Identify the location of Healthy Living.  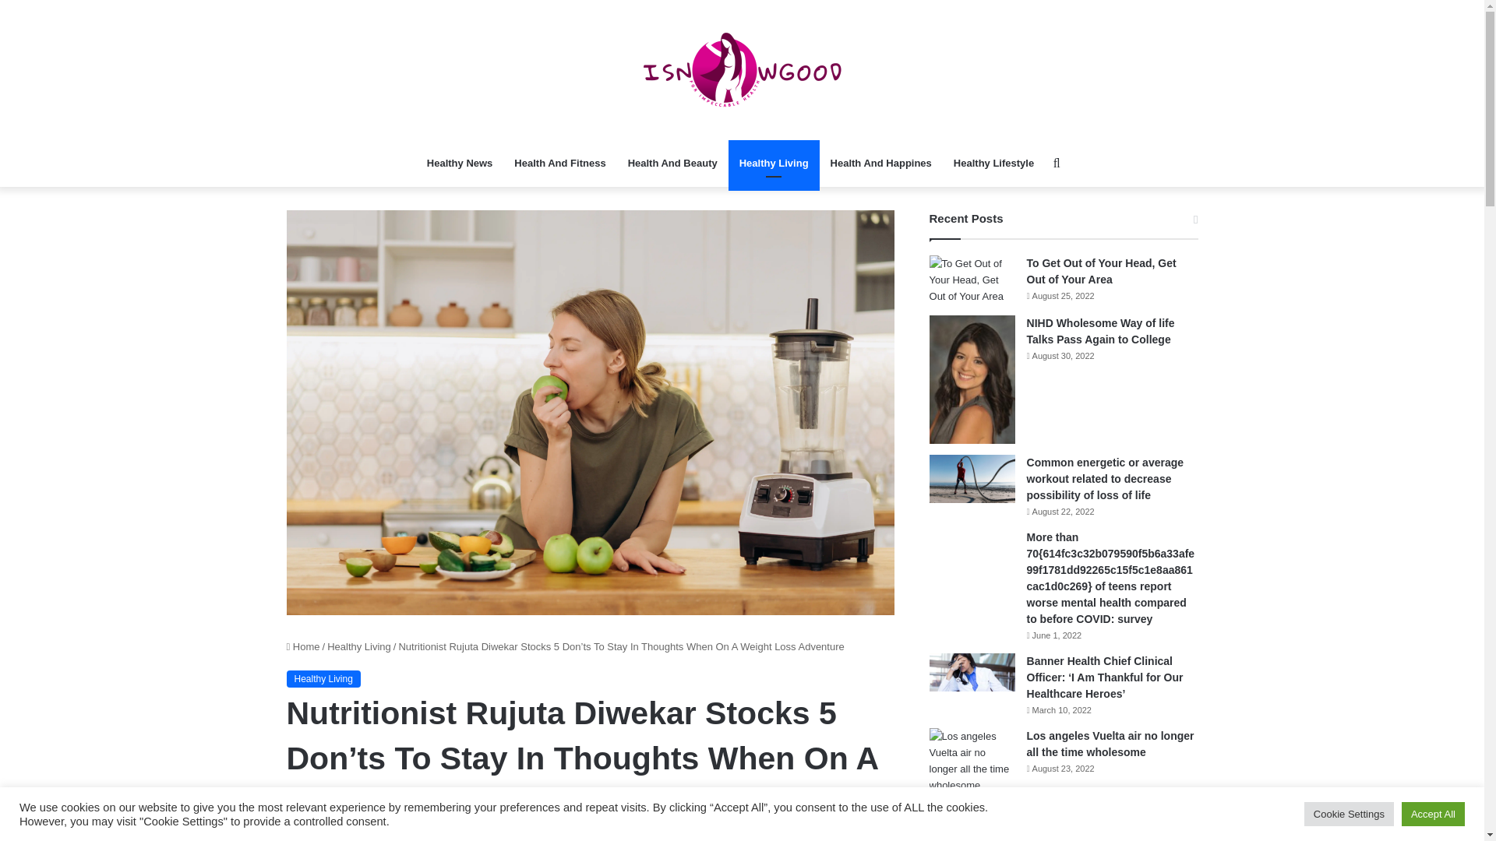
(358, 646).